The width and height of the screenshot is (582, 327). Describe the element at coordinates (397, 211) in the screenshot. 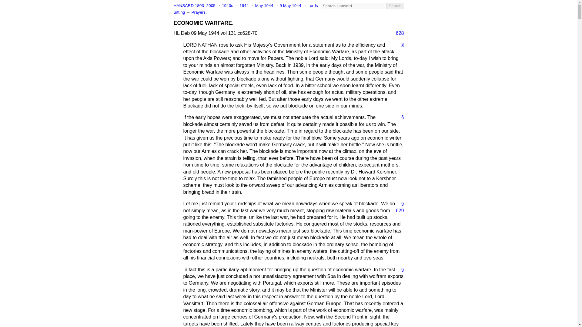

I see `629` at that location.